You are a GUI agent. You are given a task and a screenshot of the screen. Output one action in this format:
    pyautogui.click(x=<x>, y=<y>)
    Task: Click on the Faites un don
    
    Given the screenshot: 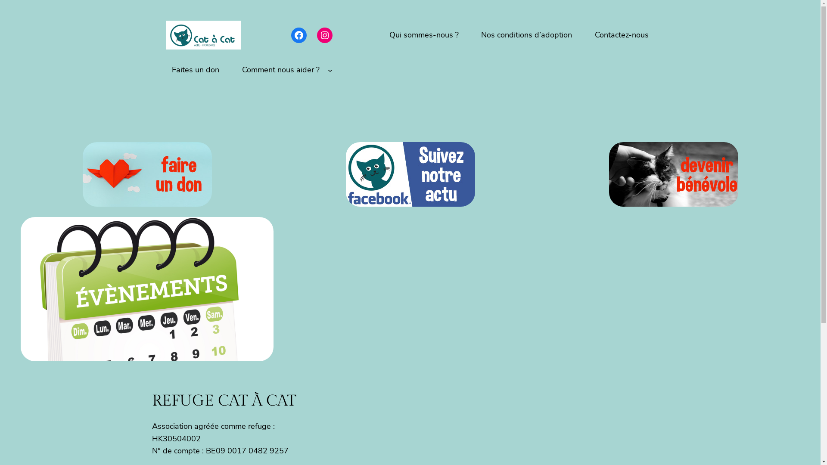 What is the action you would take?
    pyautogui.click(x=196, y=70)
    